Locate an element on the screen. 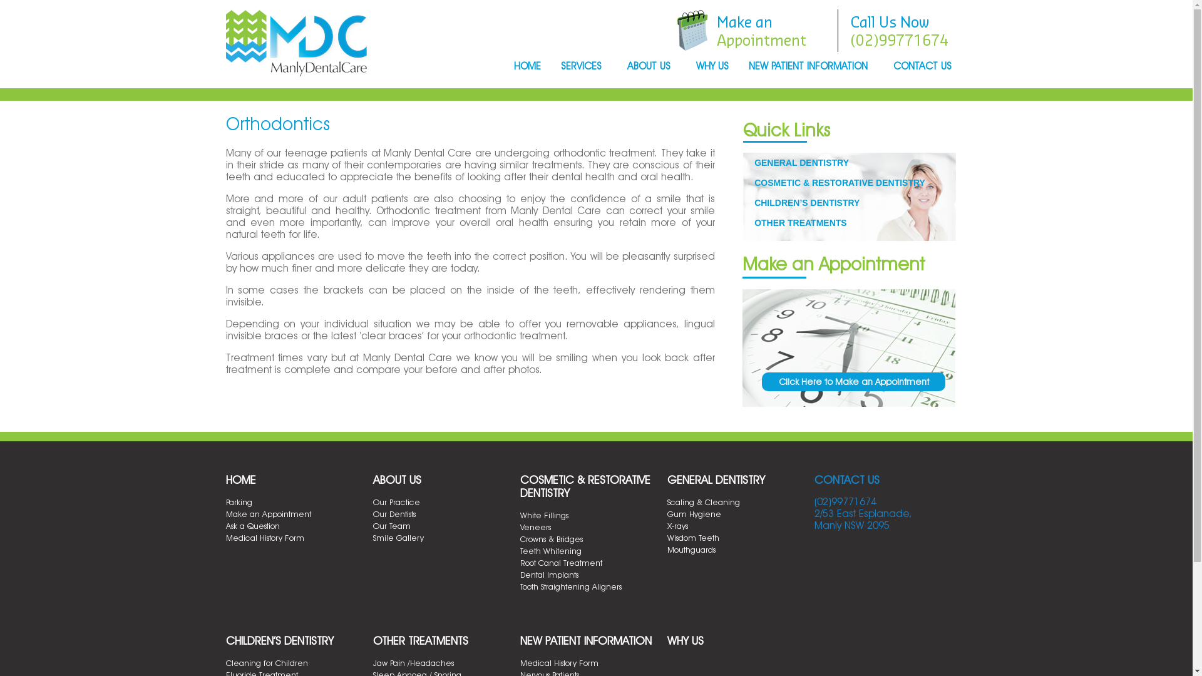  Root Canal Treatment is located at coordinates (561, 563).